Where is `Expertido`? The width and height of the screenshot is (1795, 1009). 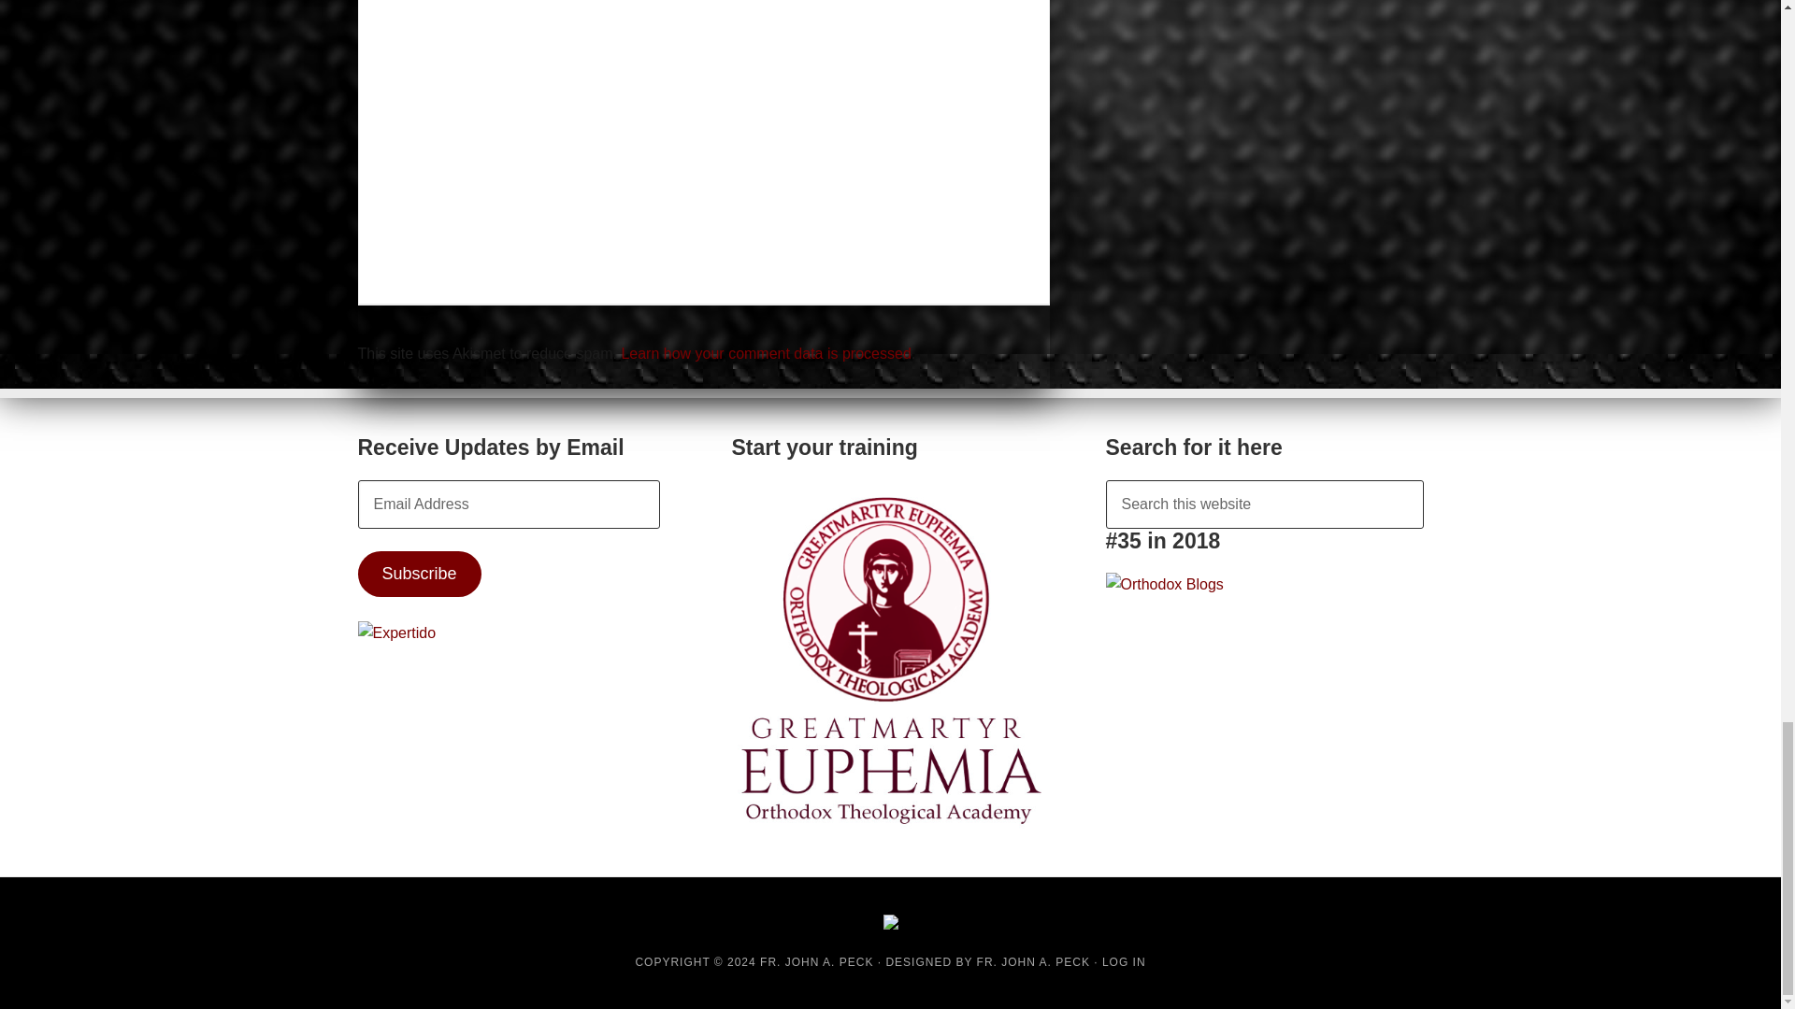 Expertido is located at coordinates (396, 633).